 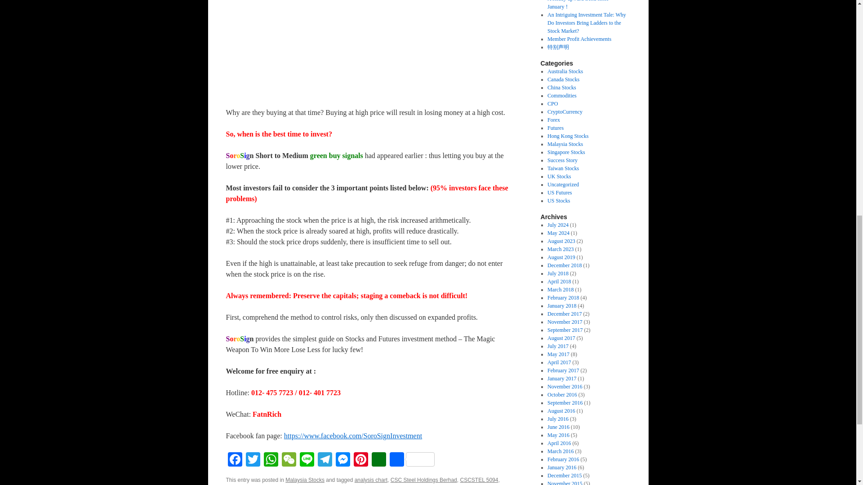 I want to click on Telegram, so click(x=325, y=460).